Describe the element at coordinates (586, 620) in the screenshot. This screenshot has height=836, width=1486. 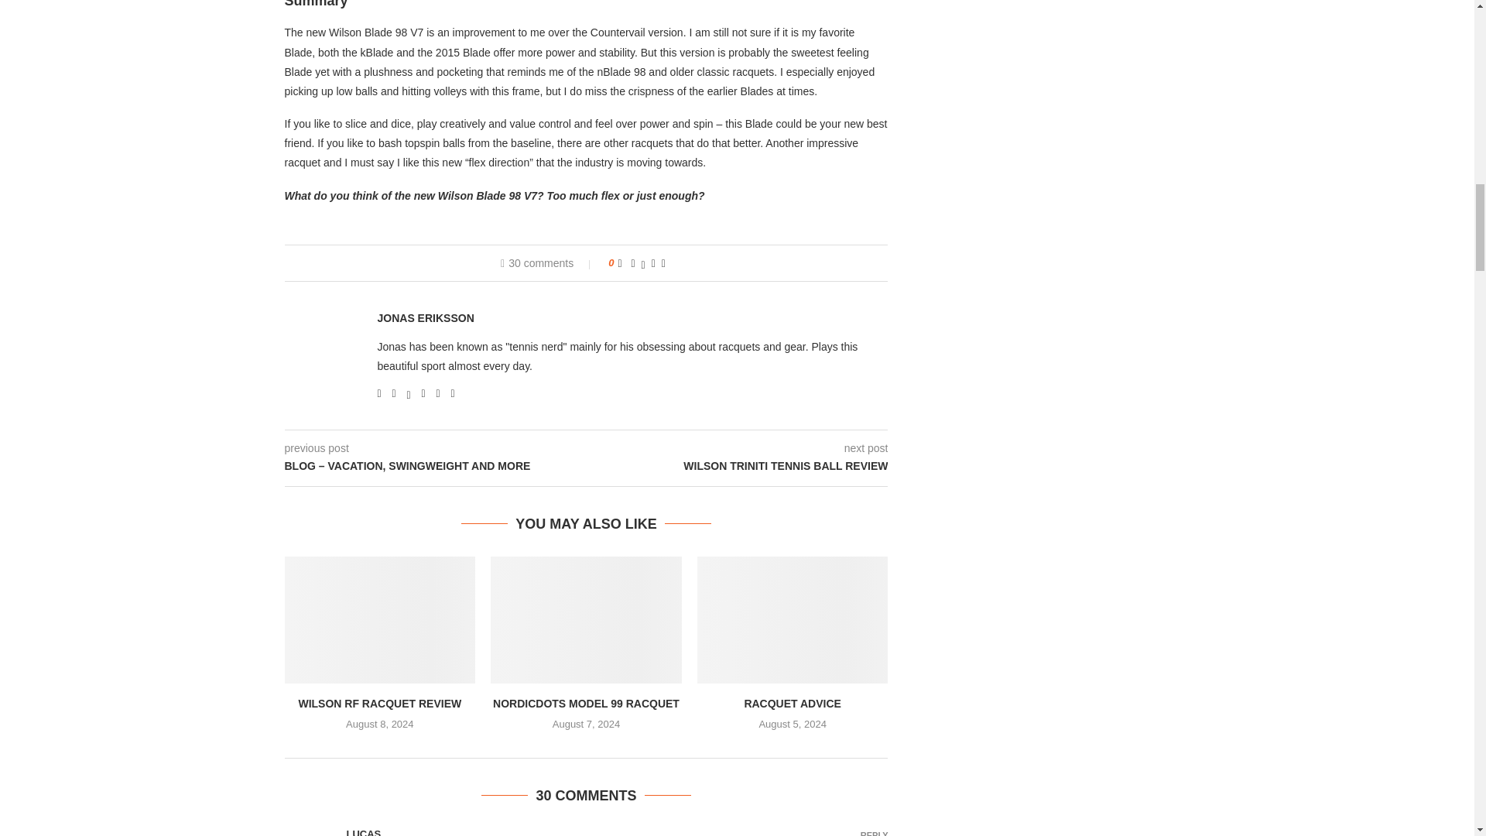
I see `Nordicdots Model 99 racquet` at that location.